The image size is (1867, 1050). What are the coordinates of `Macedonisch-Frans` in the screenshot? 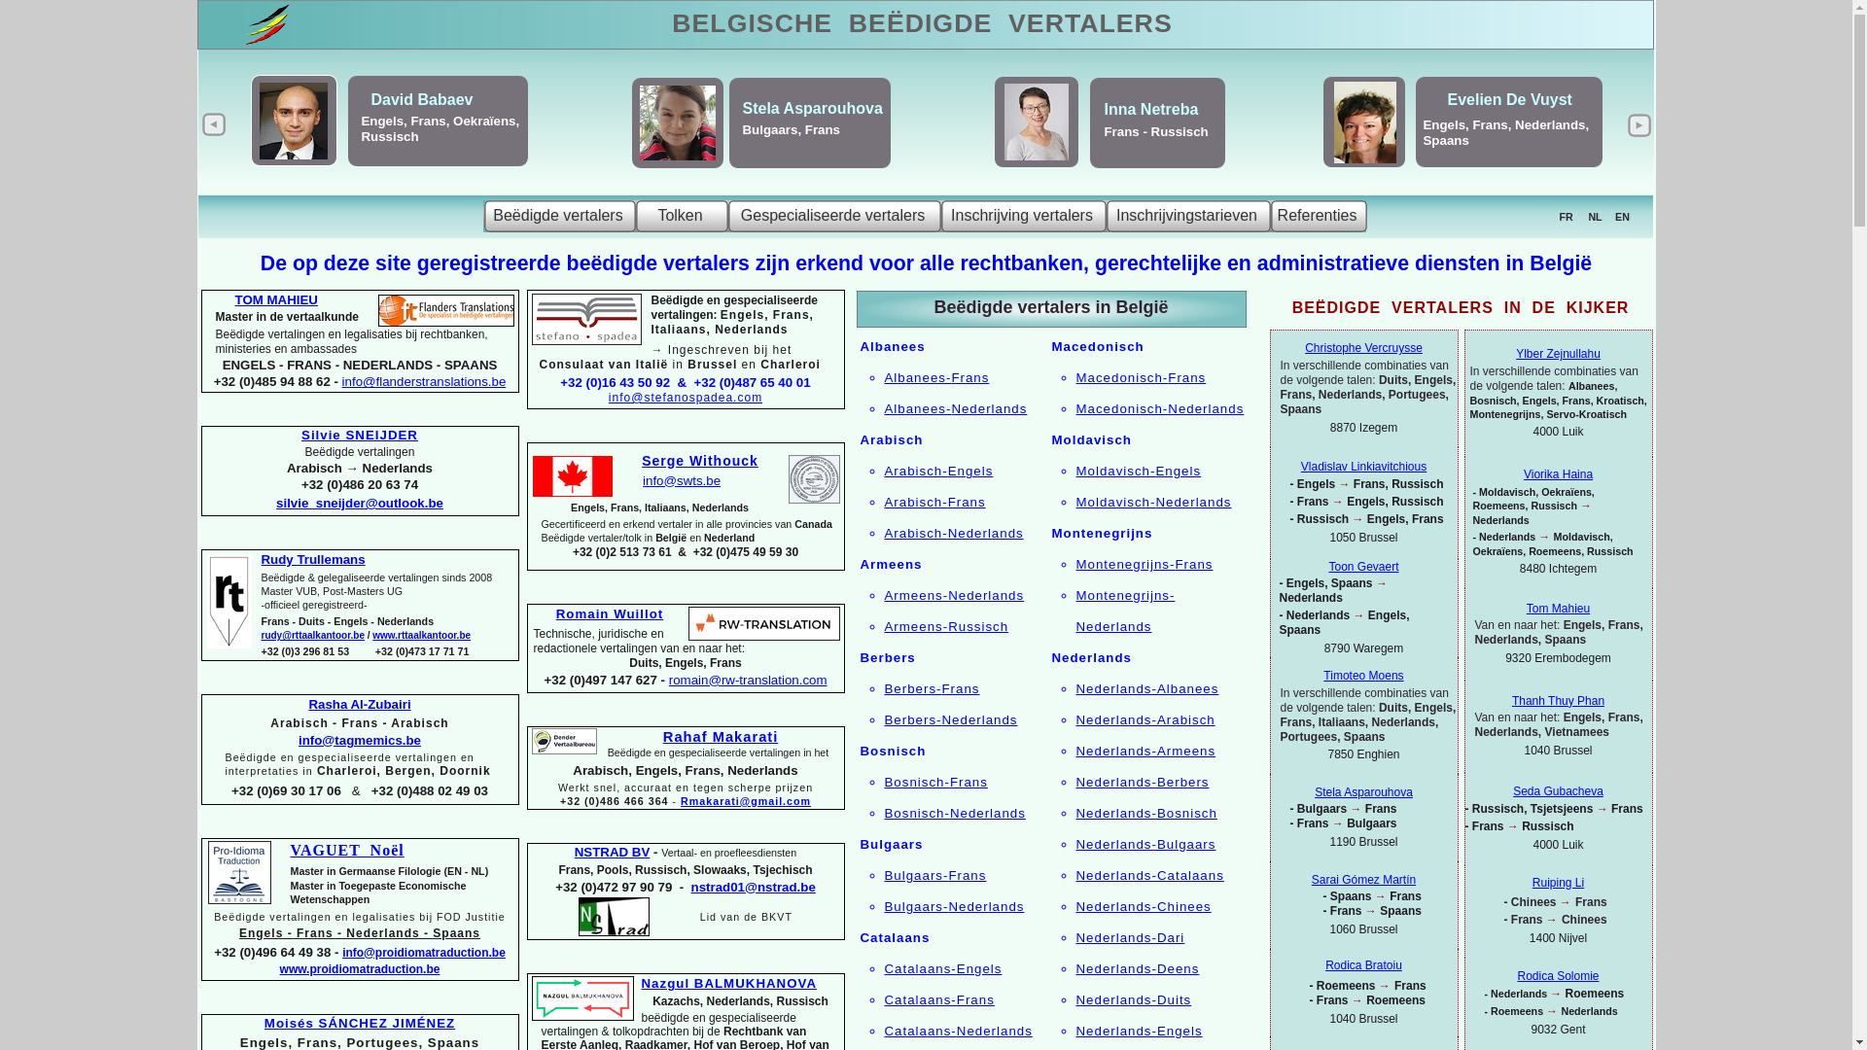 It's located at (1141, 377).